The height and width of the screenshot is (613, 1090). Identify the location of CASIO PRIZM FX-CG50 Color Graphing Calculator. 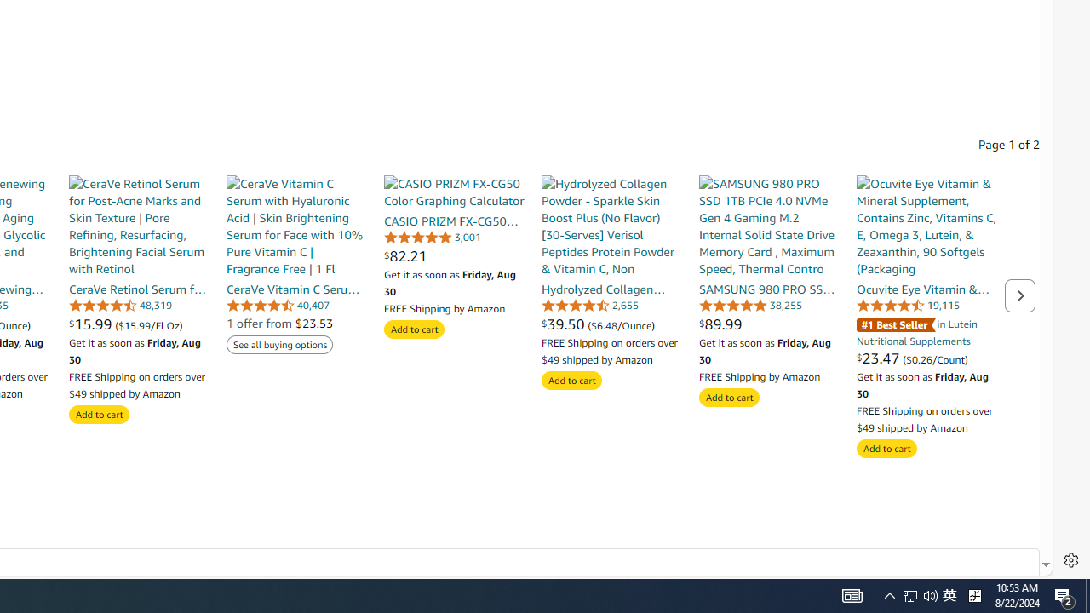
(453, 192).